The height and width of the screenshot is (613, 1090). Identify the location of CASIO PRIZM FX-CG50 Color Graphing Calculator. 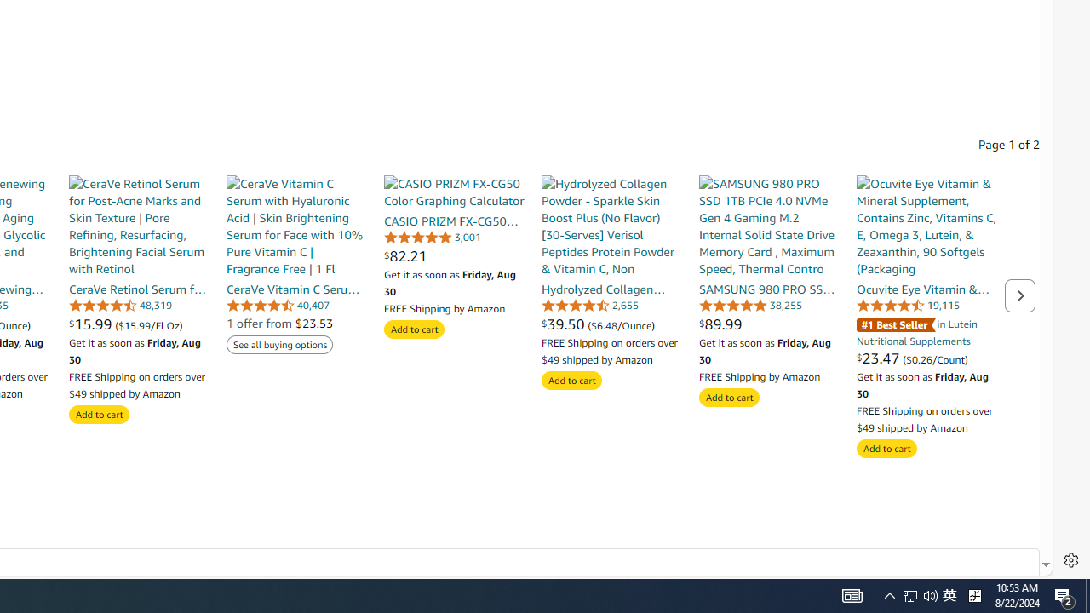
(453, 192).